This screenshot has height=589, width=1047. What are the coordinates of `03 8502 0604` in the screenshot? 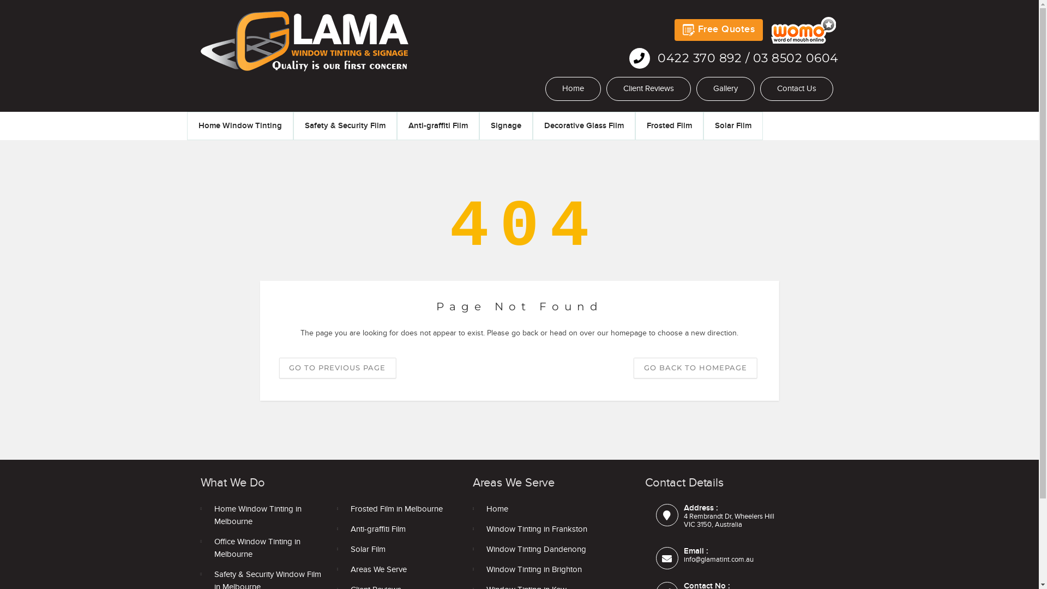 It's located at (795, 58).